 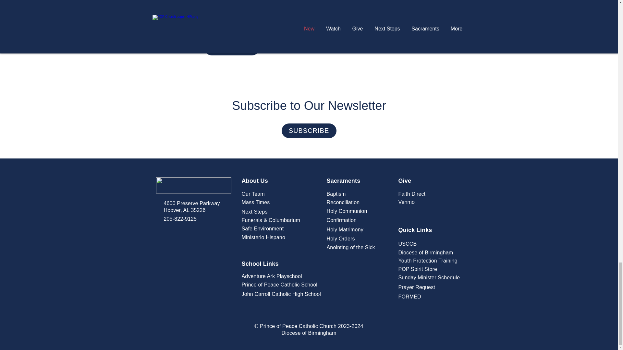 What do you see at coordinates (347, 211) in the screenshot?
I see `Holy Communion` at bounding box center [347, 211].